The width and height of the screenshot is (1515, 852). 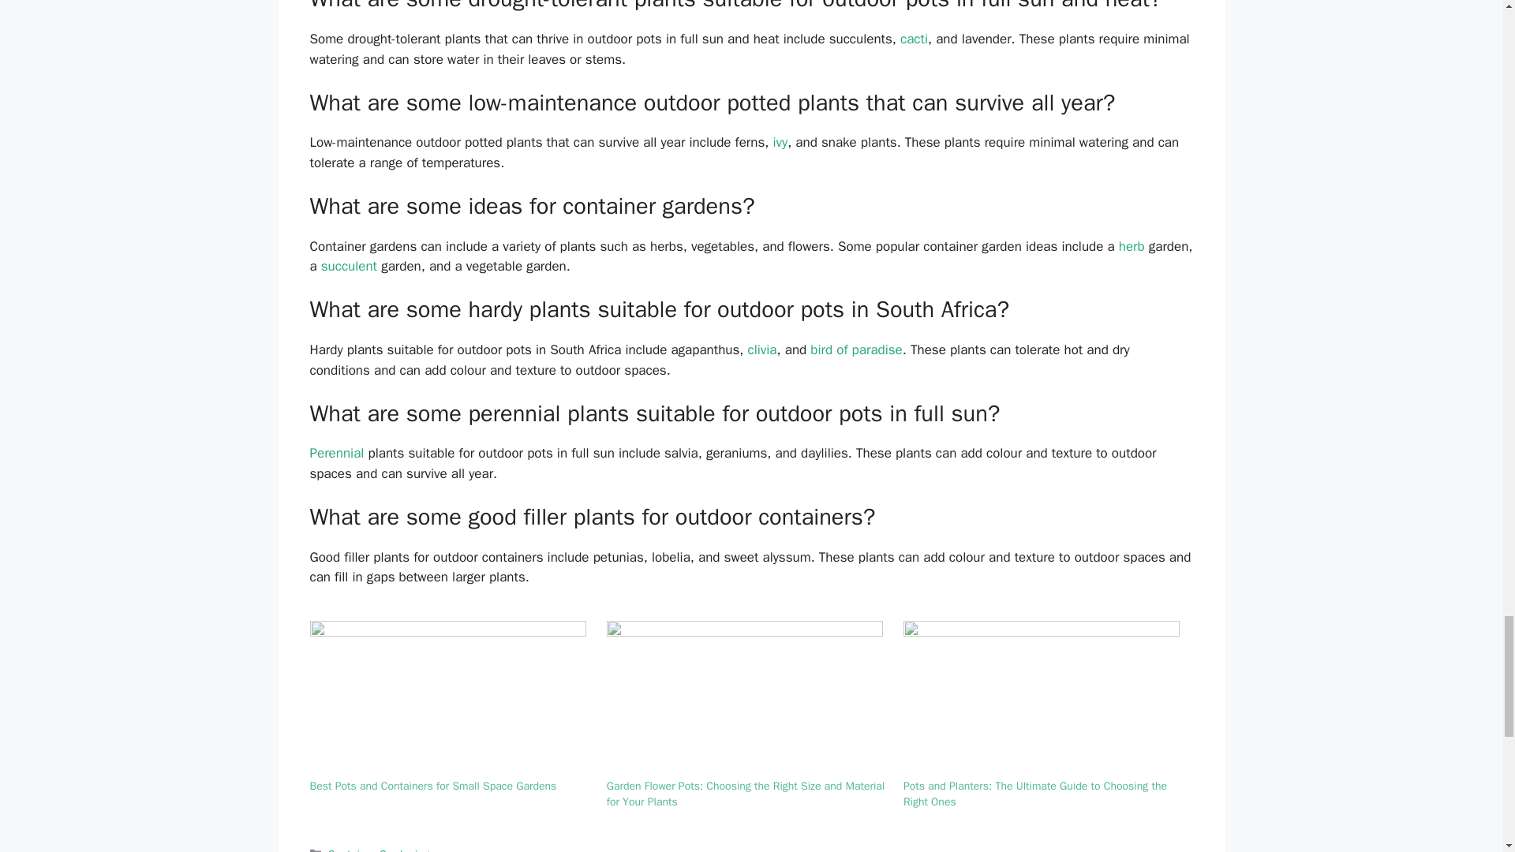 What do you see at coordinates (780, 142) in the screenshot?
I see `ivy` at bounding box center [780, 142].